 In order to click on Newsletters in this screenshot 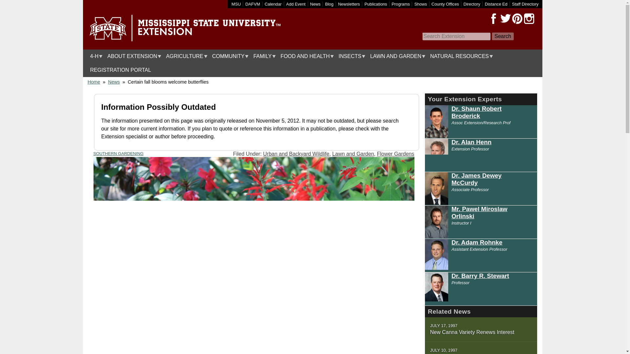, I will do `click(348, 4)`.